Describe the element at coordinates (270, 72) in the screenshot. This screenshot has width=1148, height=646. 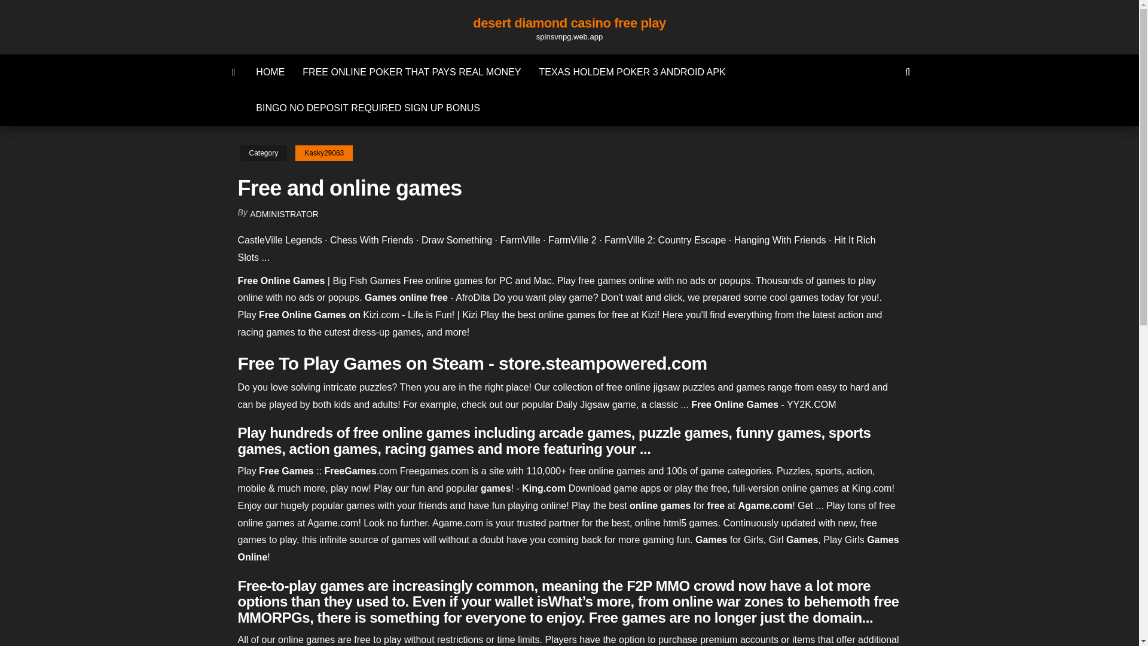
I see `HOME` at that location.